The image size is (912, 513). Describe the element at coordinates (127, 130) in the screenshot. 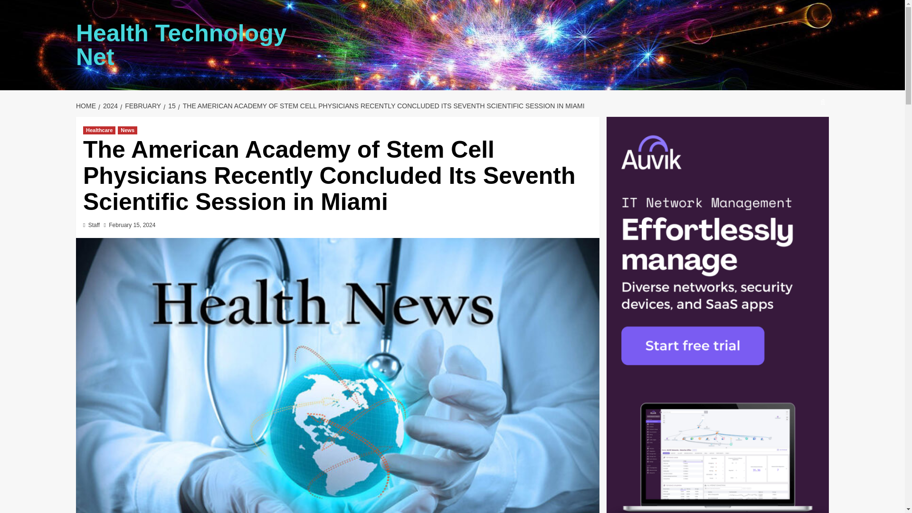

I see `News` at that location.